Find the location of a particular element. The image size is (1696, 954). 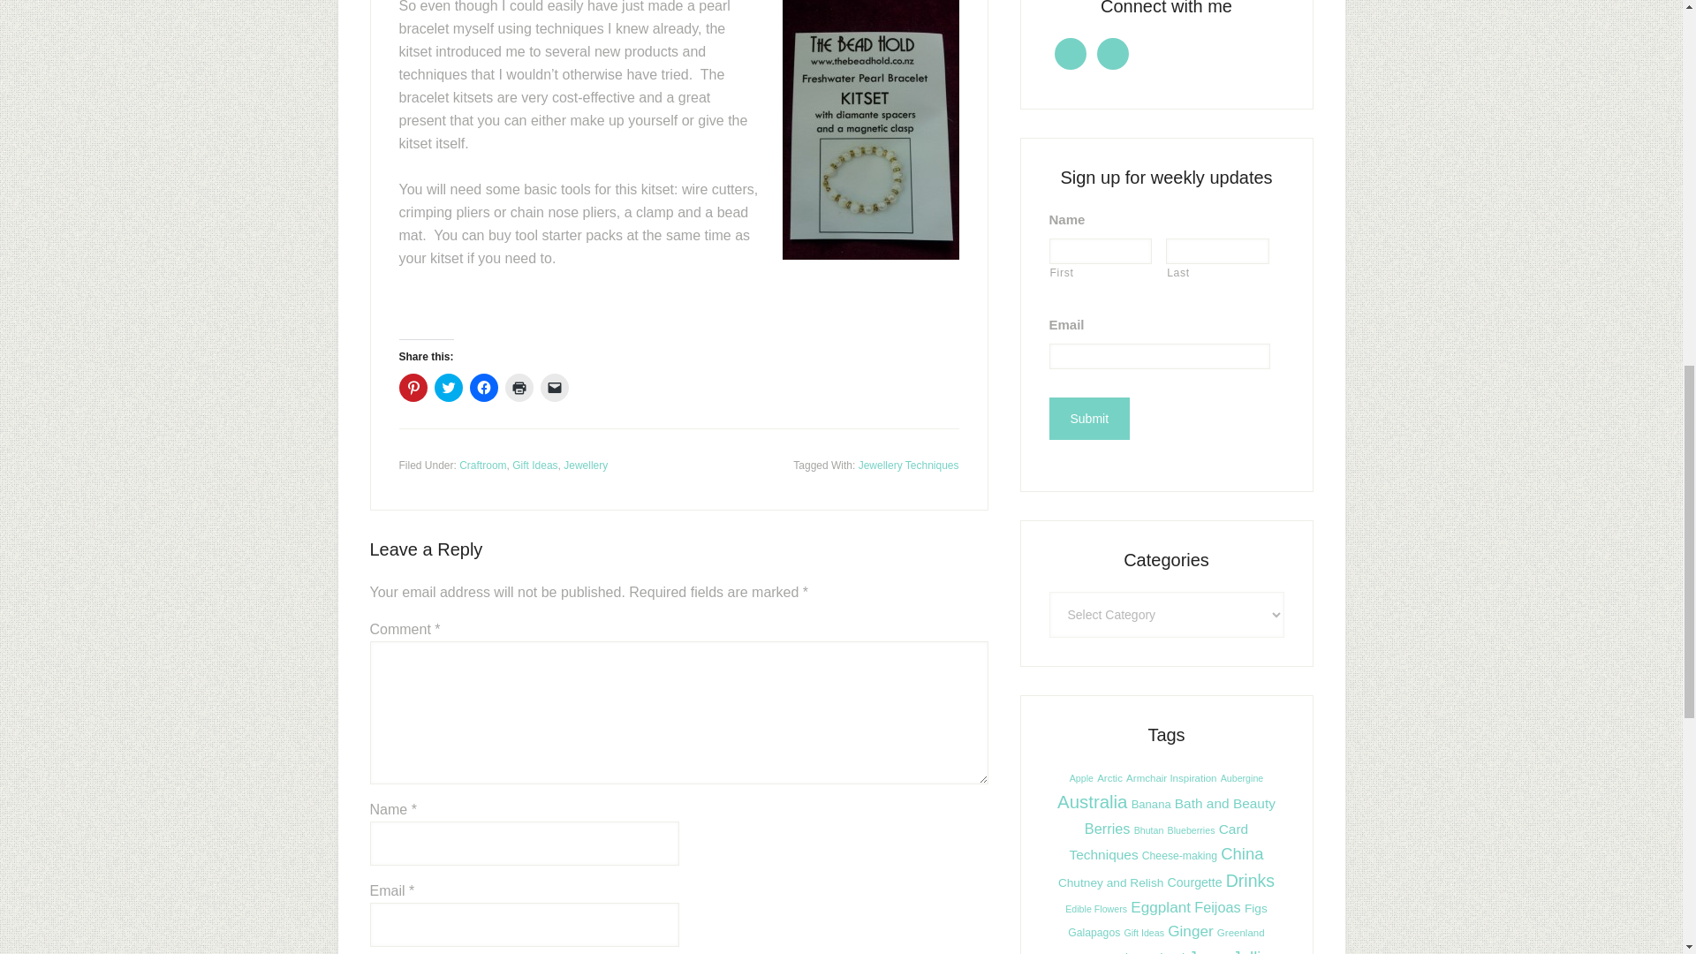

Click to share on Pinterest is located at coordinates (413, 387).